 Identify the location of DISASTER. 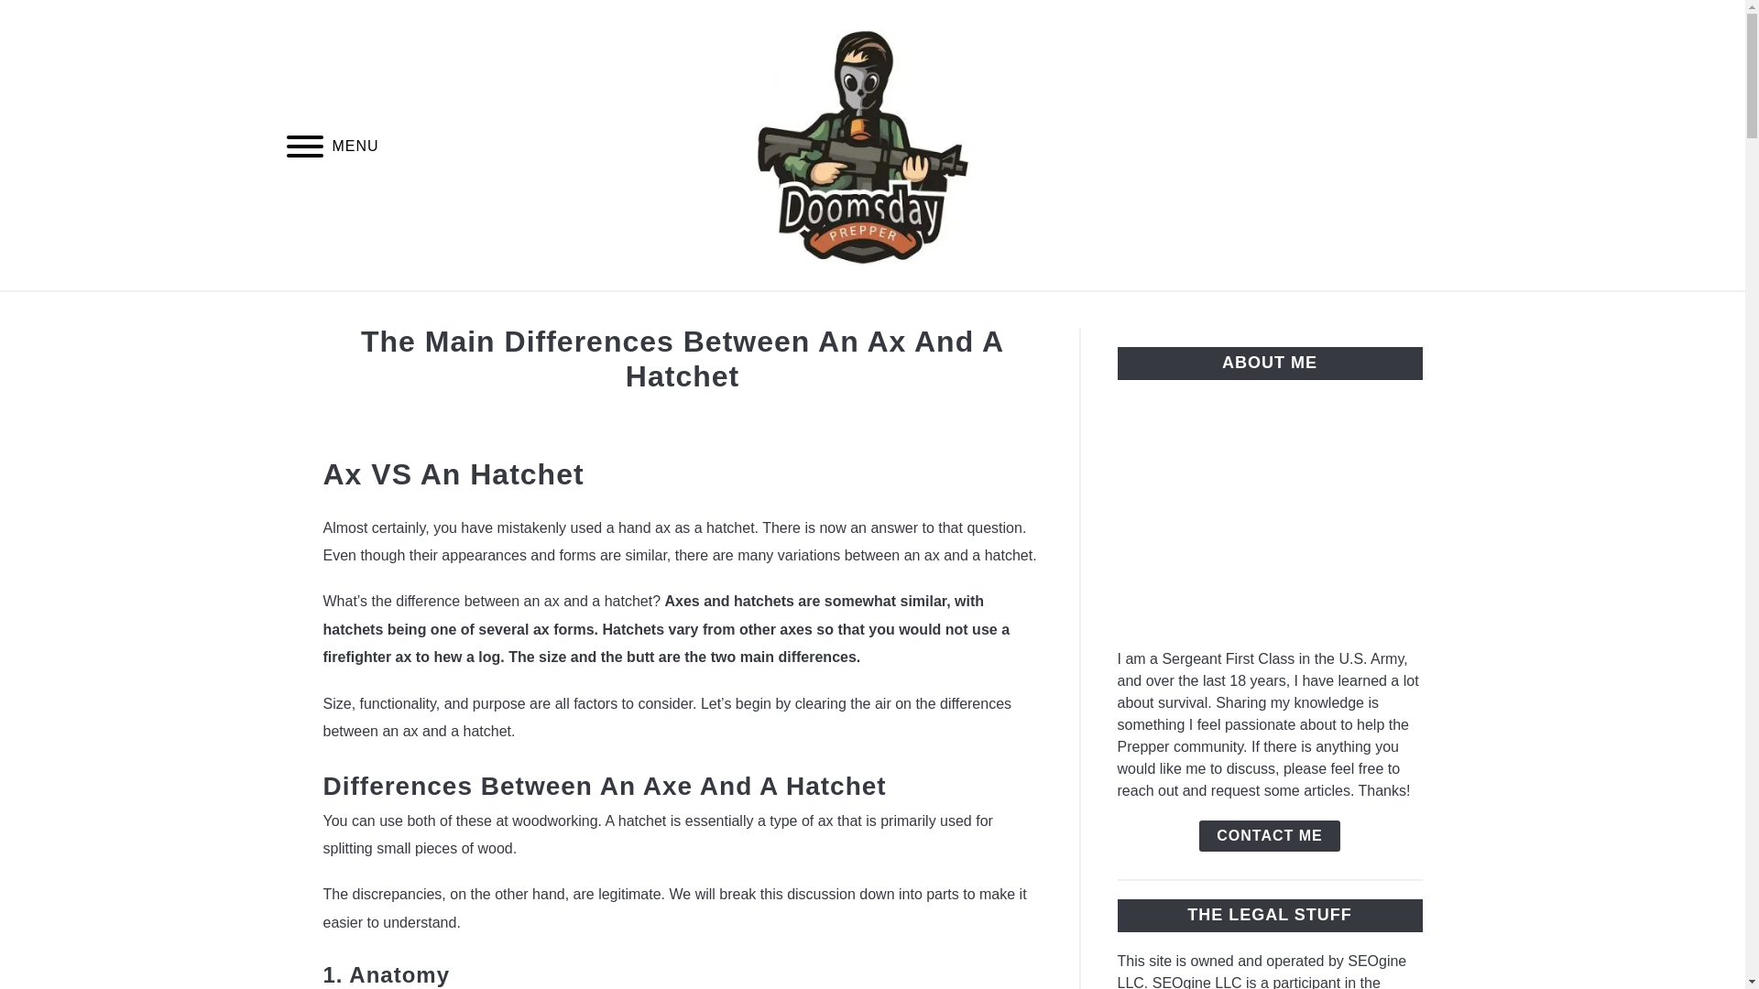
(552, 312).